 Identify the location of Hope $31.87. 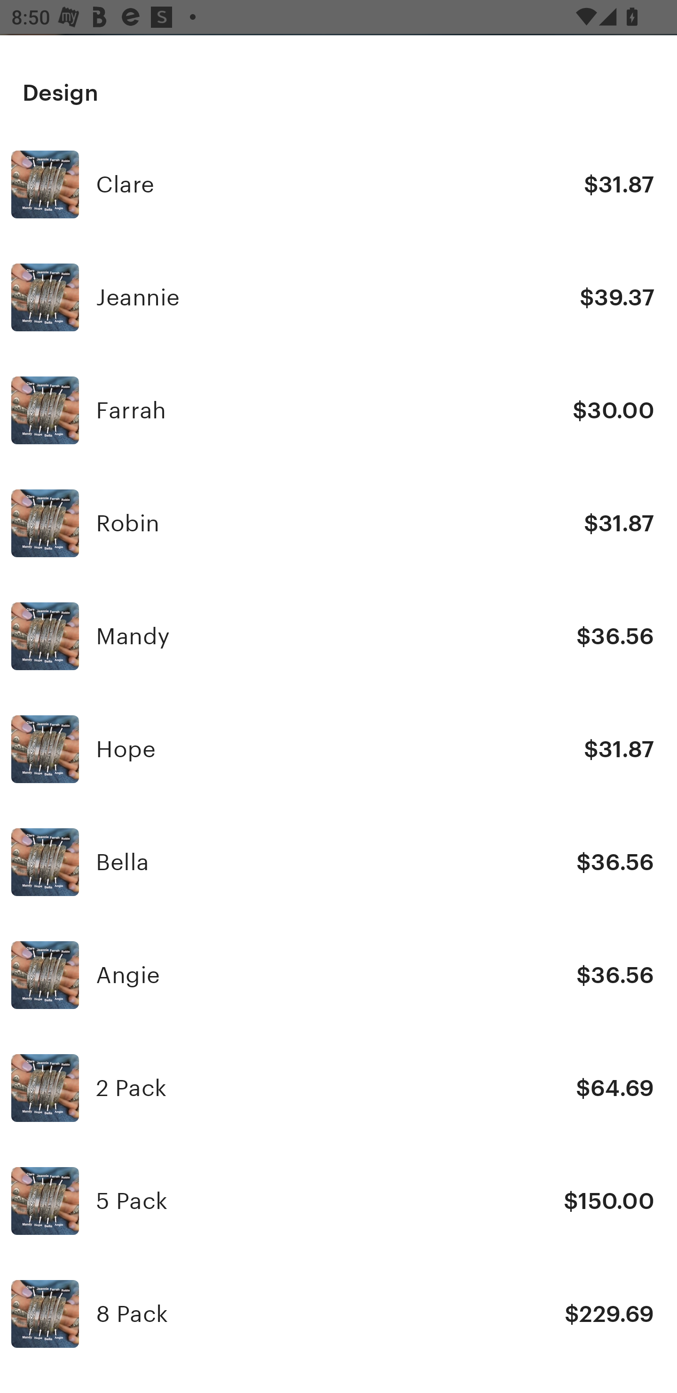
(338, 748).